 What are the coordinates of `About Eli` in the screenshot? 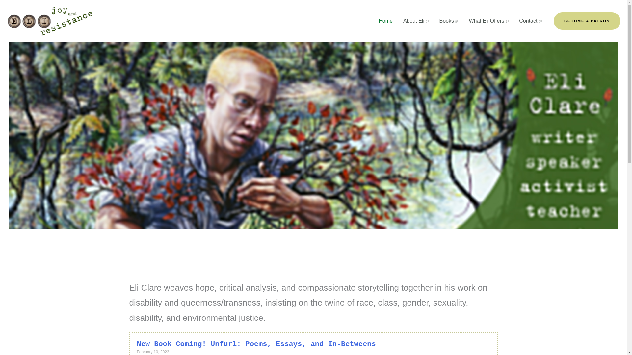 It's located at (416, 21).